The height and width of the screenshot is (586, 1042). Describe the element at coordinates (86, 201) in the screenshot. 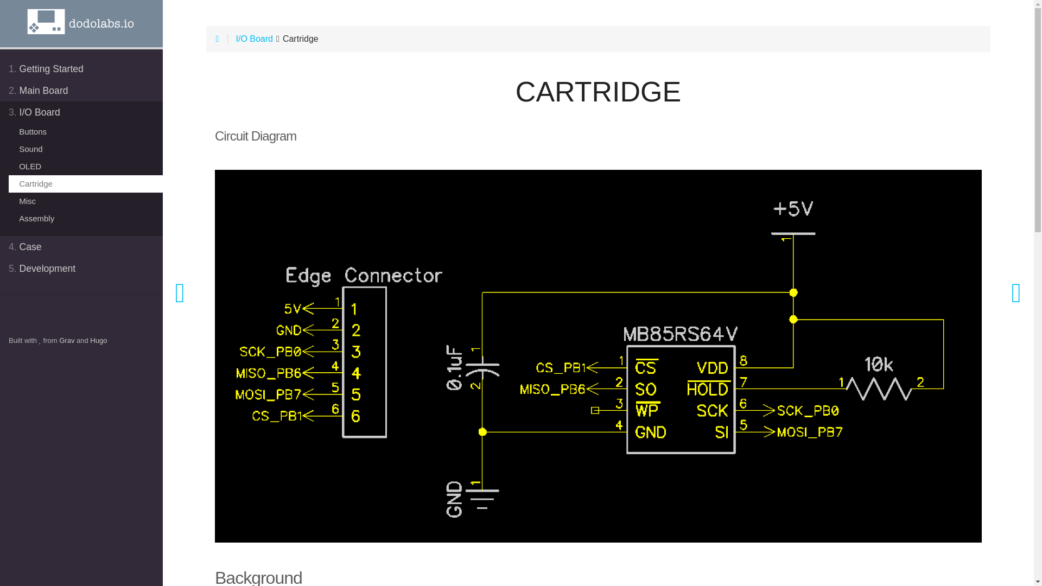

I see `Misc` at that location.